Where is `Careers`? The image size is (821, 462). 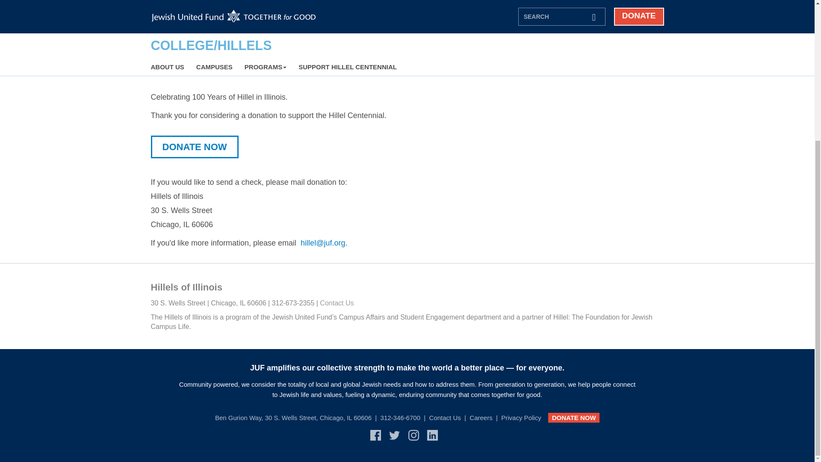 Careers is located at coordinates (481, 418).